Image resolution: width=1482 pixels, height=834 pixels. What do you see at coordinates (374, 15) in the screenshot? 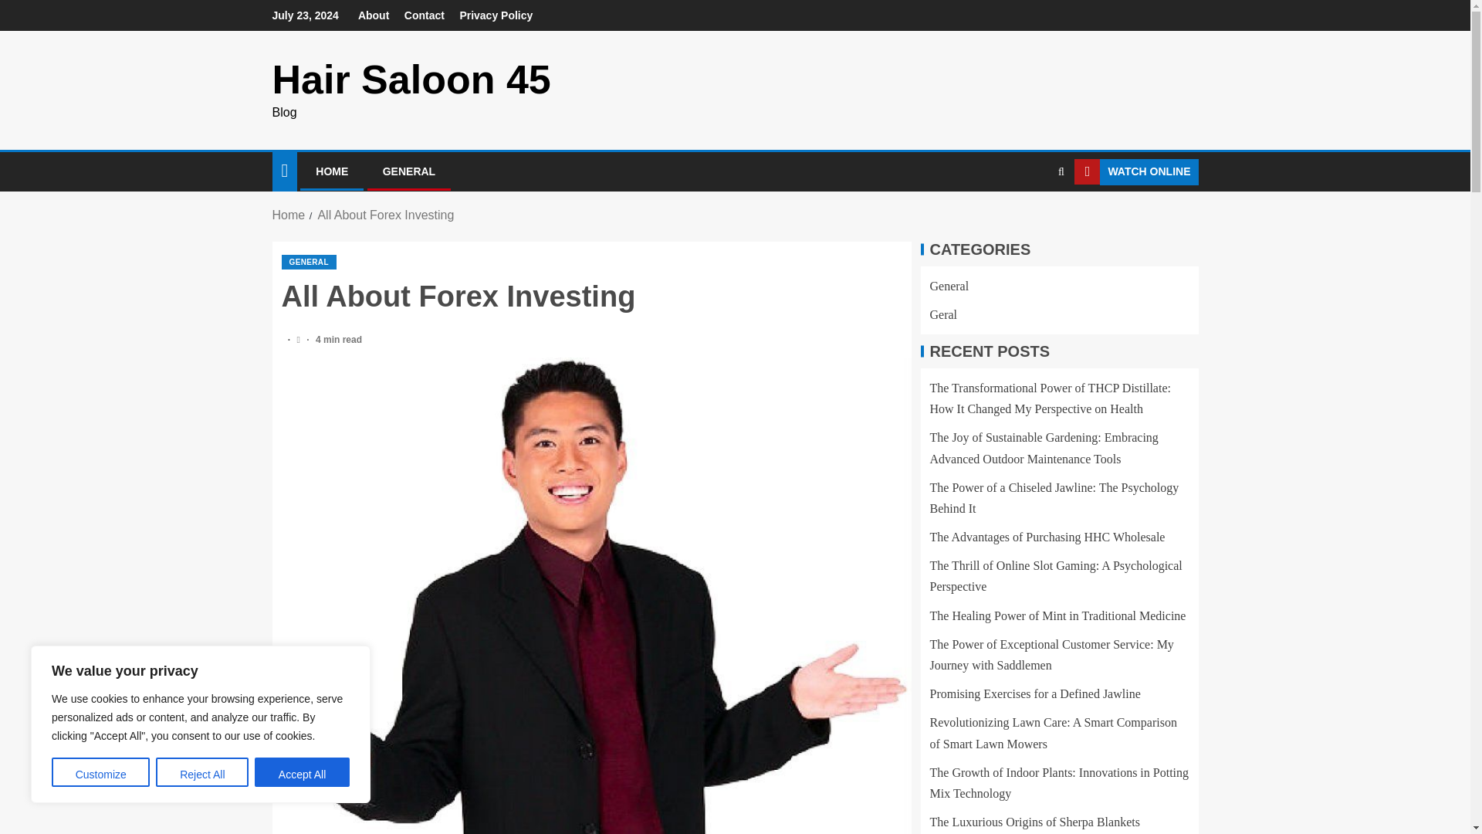
I see `About` at bounding box center [374, 15].